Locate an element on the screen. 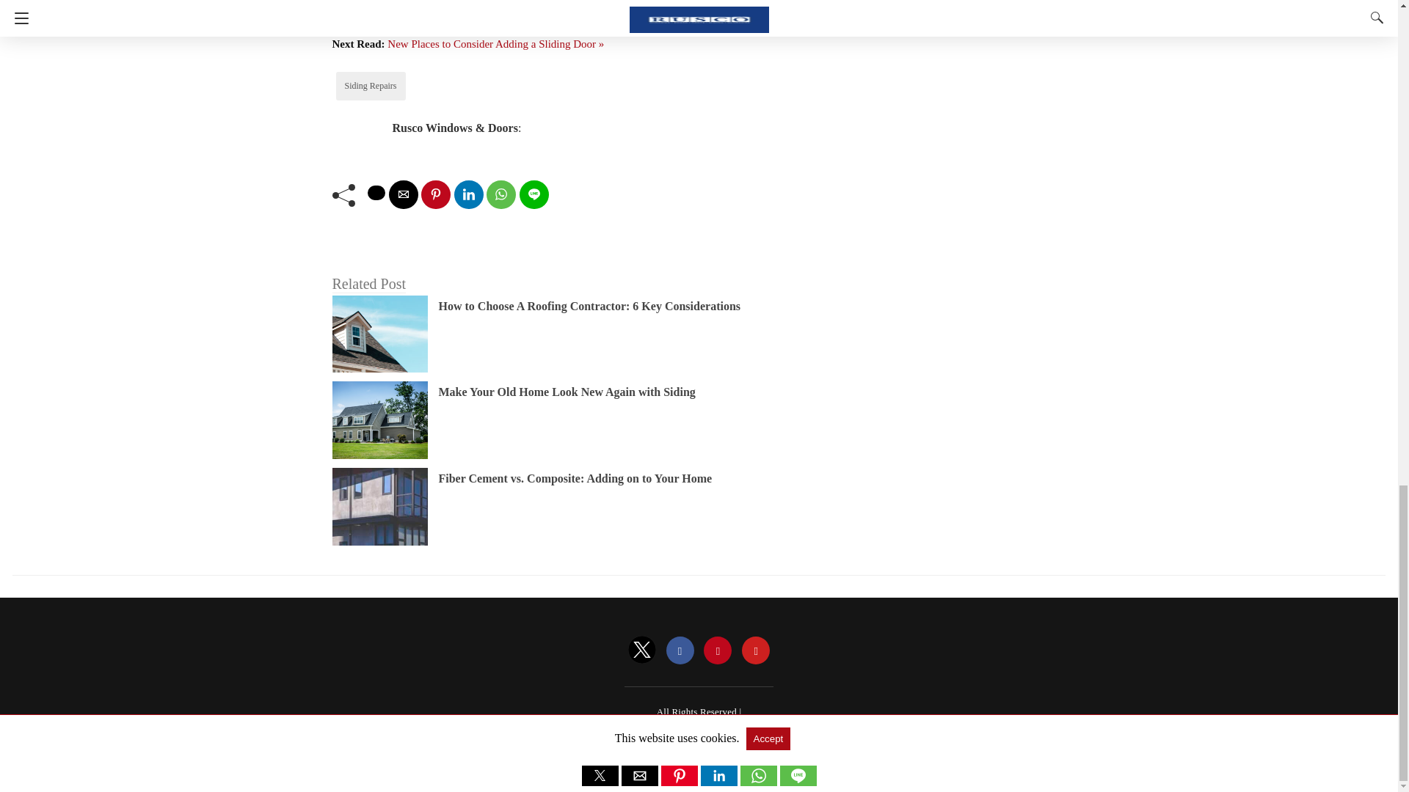 The image size is (1409, 792). pinterest share is located at coordinates (436, 195).